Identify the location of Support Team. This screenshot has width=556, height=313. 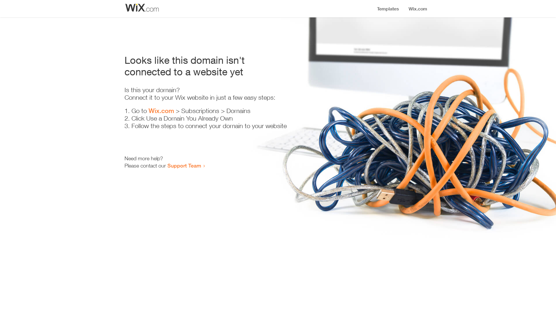
(184, 165).